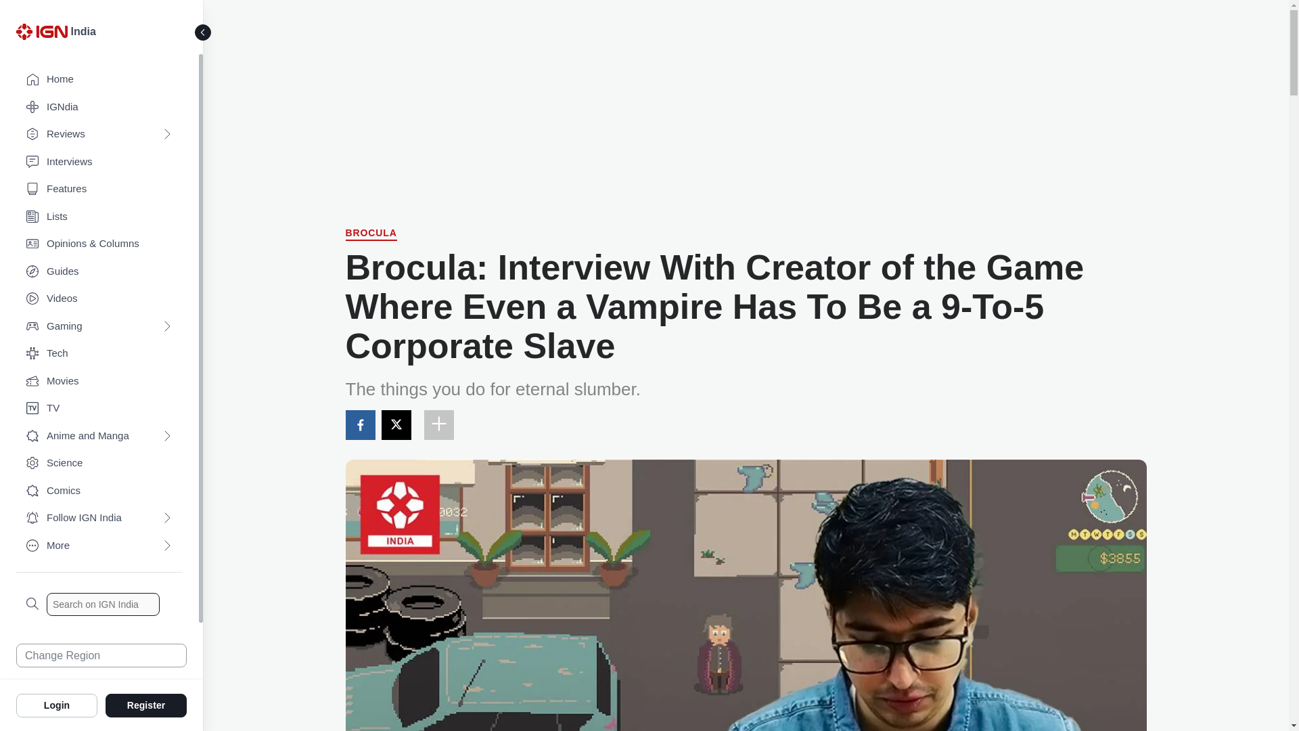 This screenshot has width=1299, height=731. I want to click on Videos, so click(99, 299).